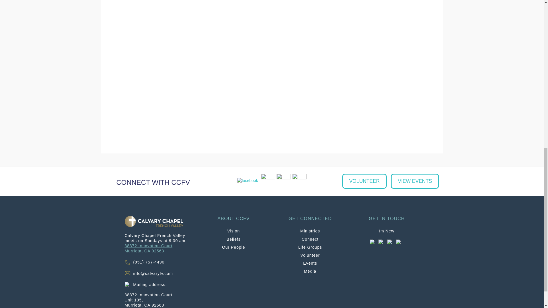  I want to click on Vision, so click(233, 231).